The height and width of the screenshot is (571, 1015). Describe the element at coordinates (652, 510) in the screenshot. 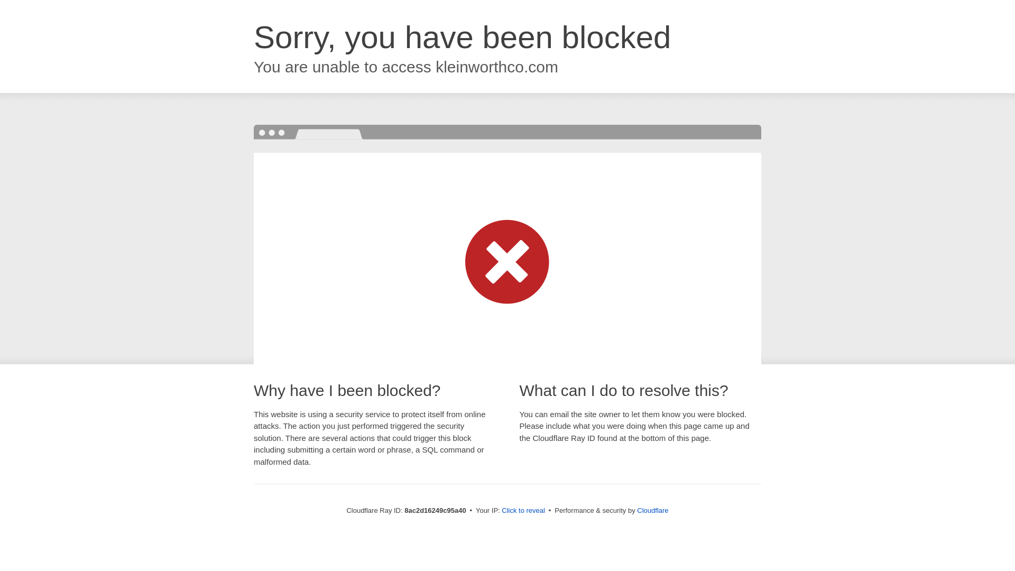

I see `Cloudflare` at that location.